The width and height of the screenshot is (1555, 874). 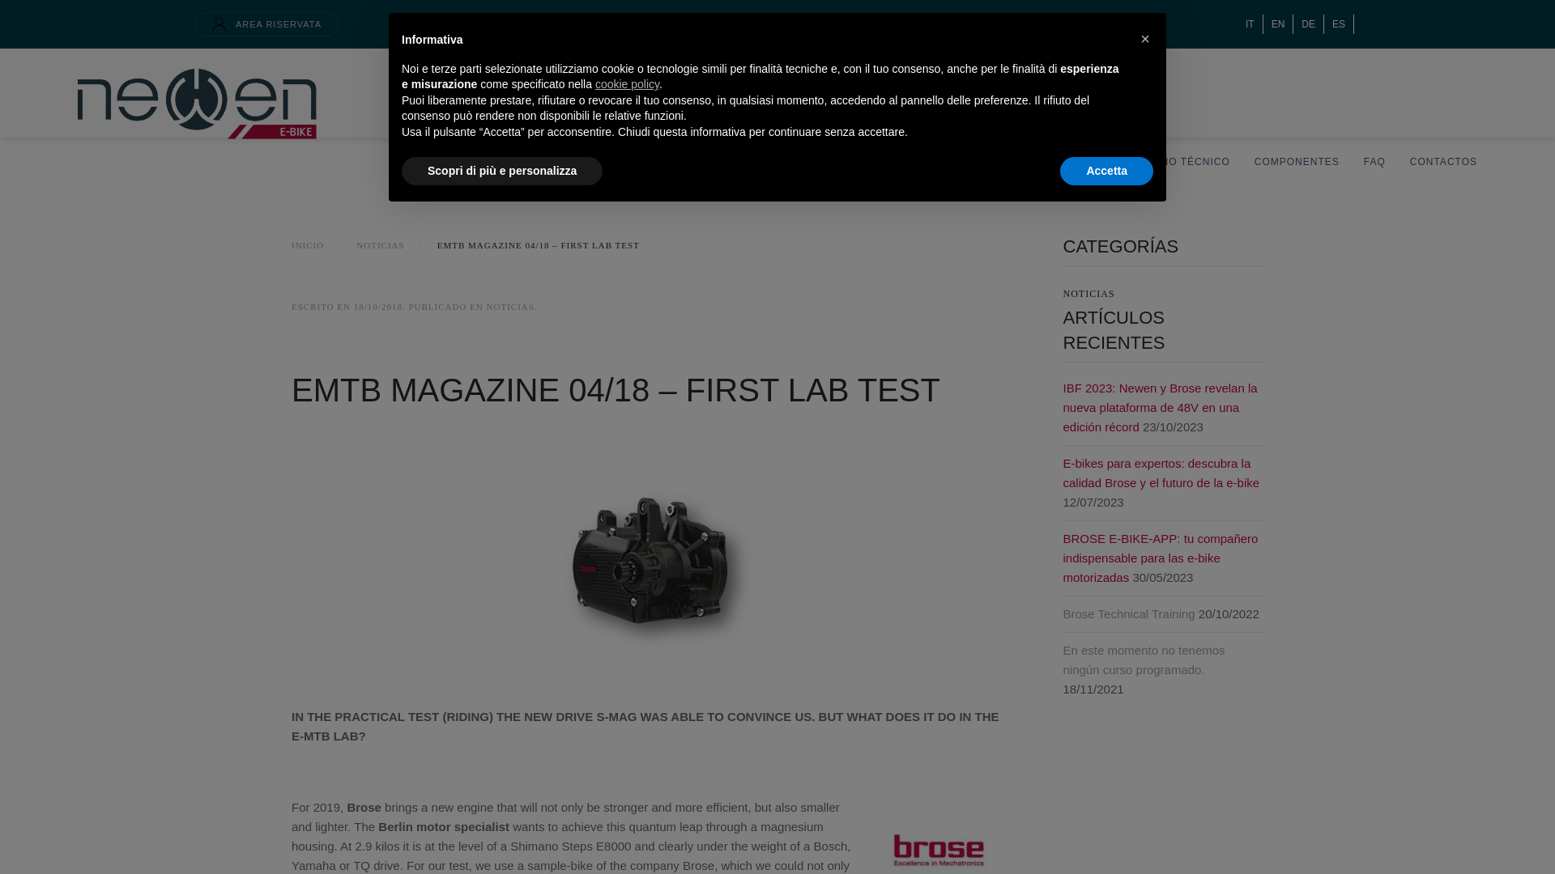 What do you see at coordinates (1297, 129) in the screenshot?
I see `COMPONENTES` at bounding box center [1297, 129].